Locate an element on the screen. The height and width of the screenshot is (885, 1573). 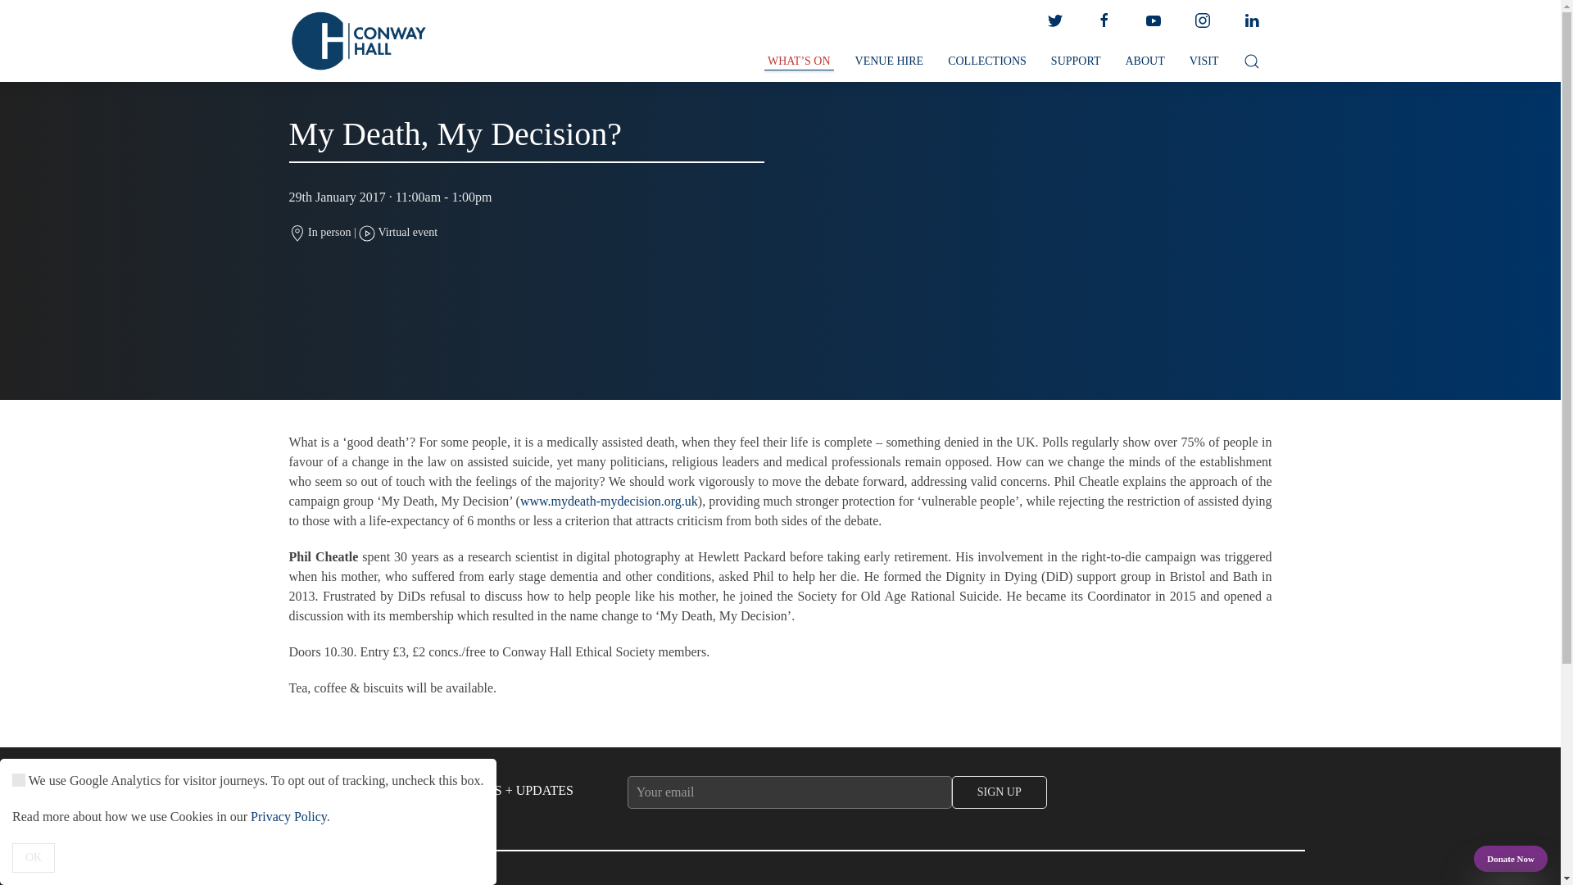
Conway Hall is located at coordinates (357, 41).